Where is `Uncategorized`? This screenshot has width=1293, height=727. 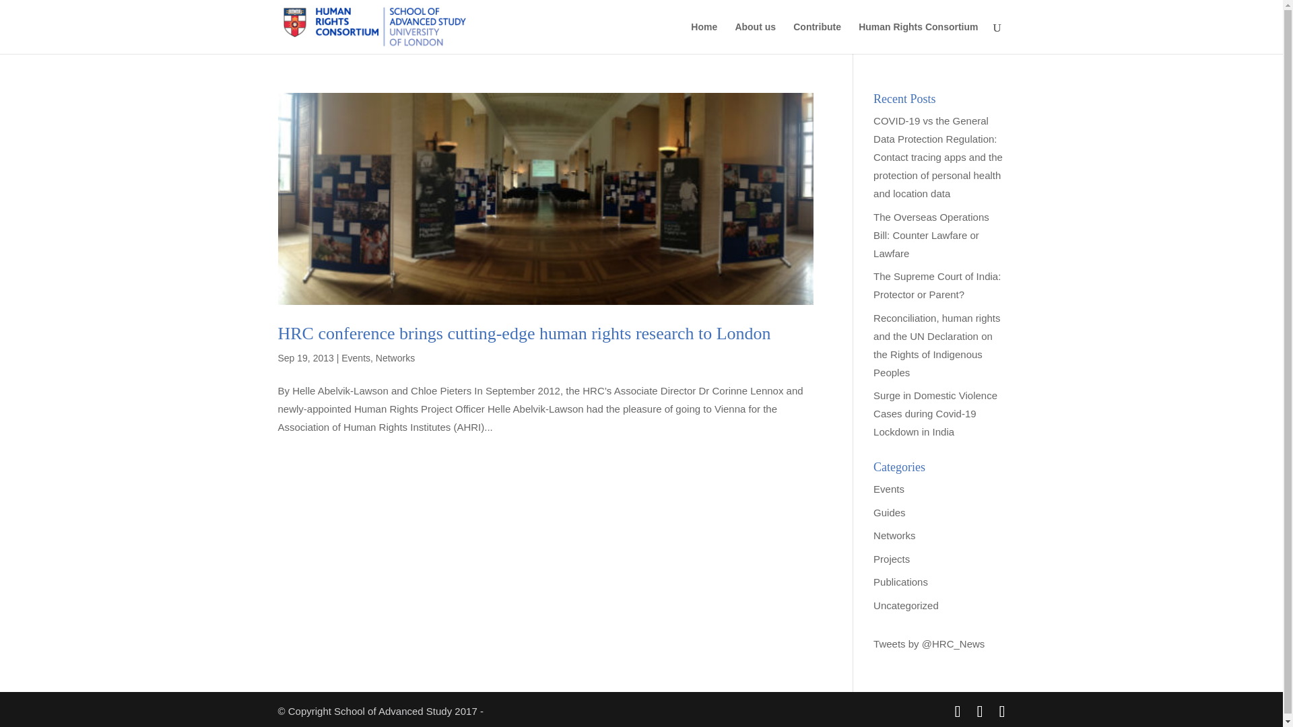
Uncategorized is located at coordinates (906, 604).